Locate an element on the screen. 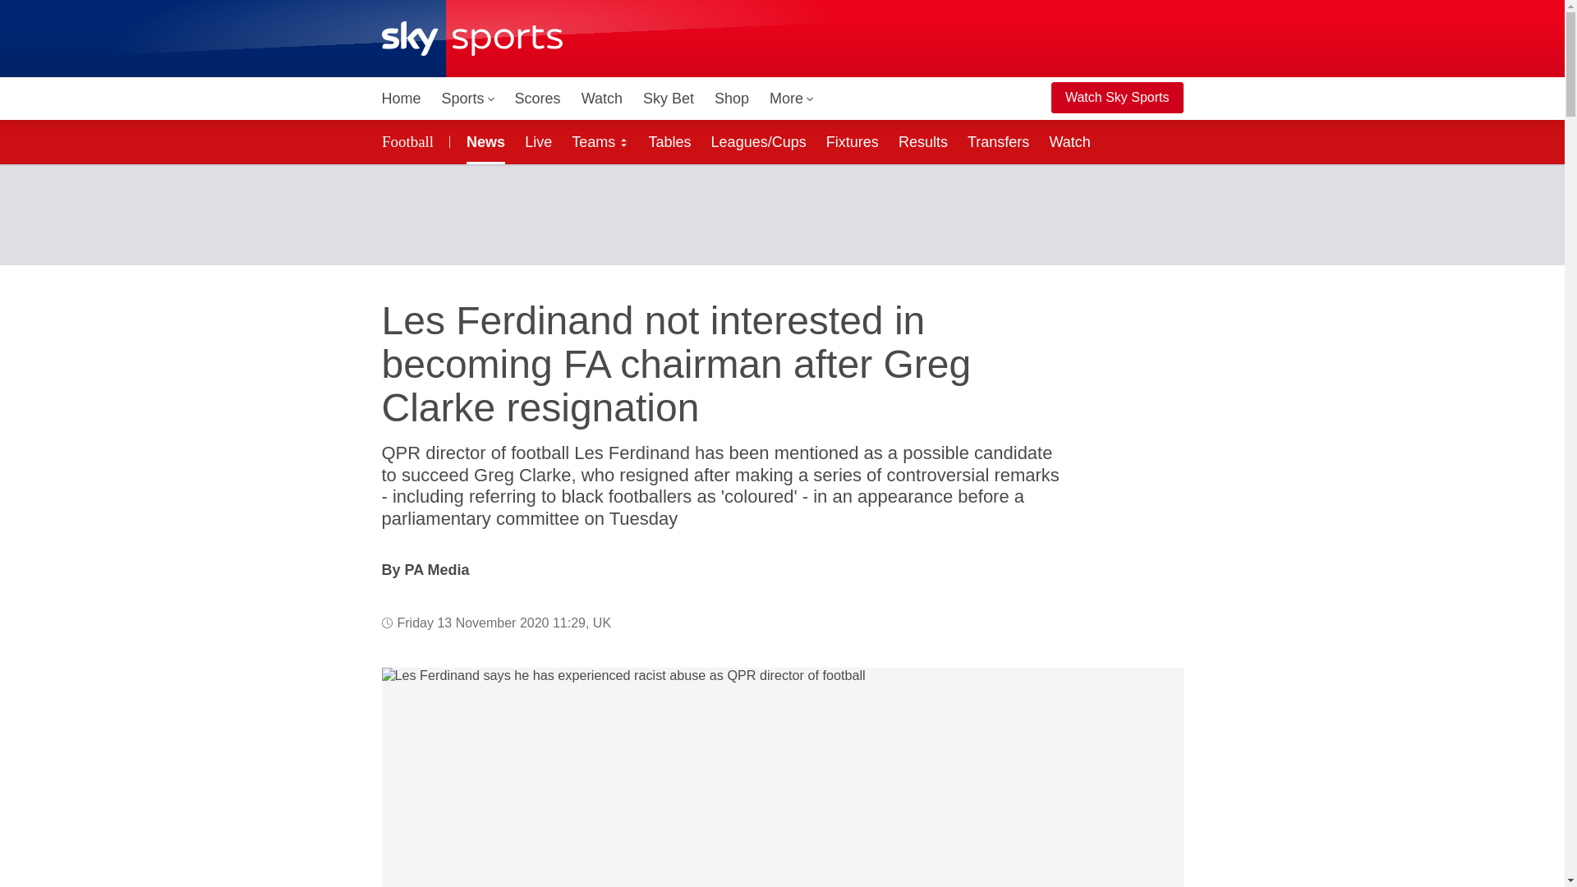 This screenshot has width=1577, height=887. Teams is located at coordinates (600, 141).